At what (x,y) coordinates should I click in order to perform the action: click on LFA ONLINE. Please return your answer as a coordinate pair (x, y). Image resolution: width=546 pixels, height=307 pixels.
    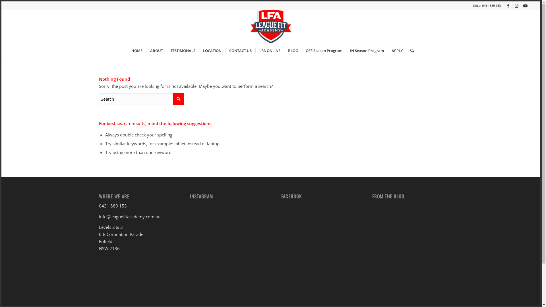
    Looking at the image, I should click on (270, 51).